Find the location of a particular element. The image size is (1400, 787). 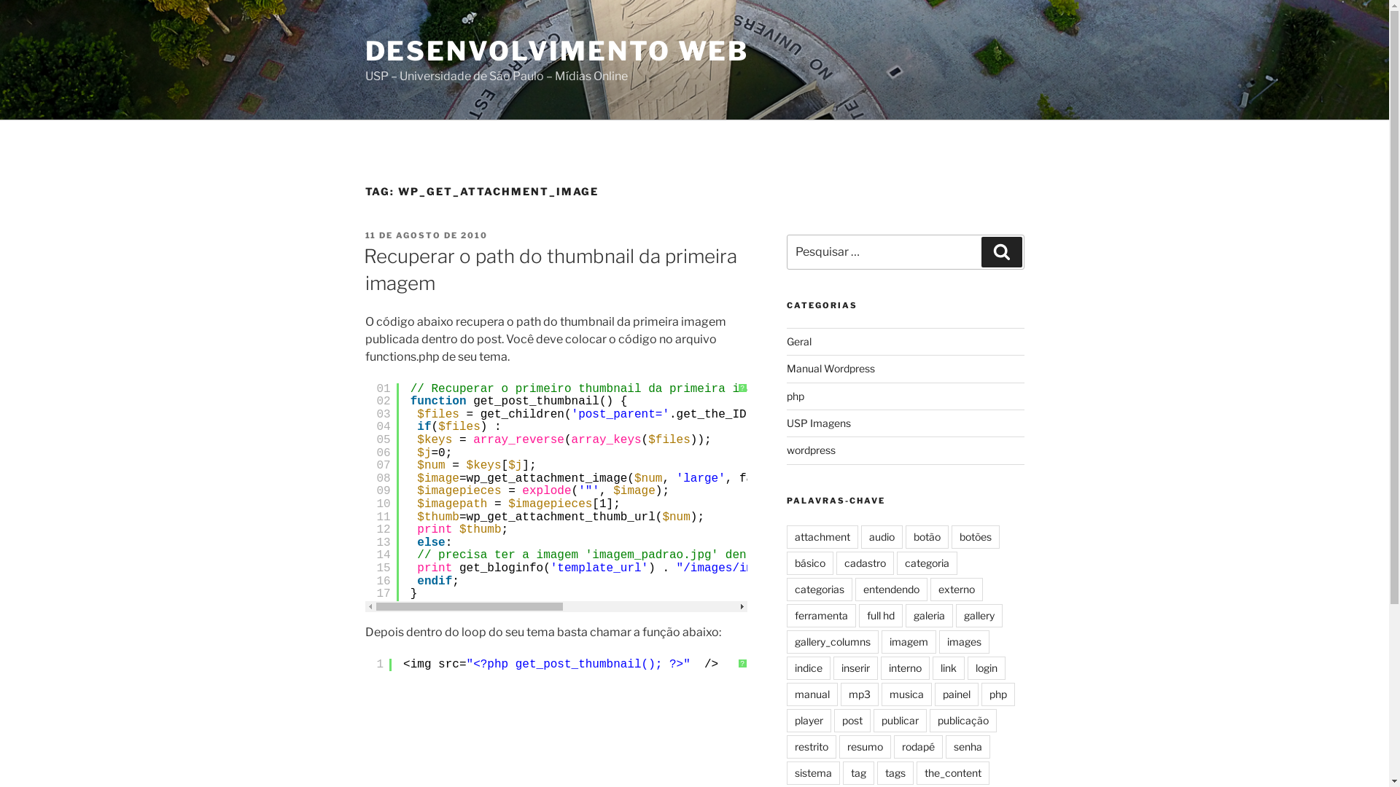

the_content is located at coordinates (953, 773).